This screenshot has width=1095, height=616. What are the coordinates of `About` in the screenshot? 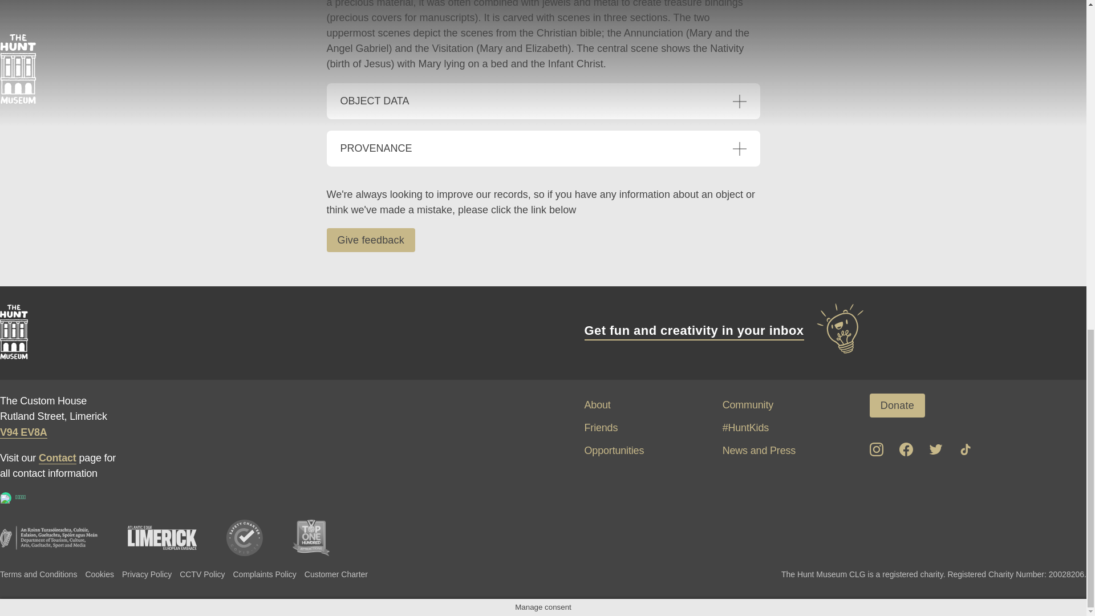 It's located at (597, 405).